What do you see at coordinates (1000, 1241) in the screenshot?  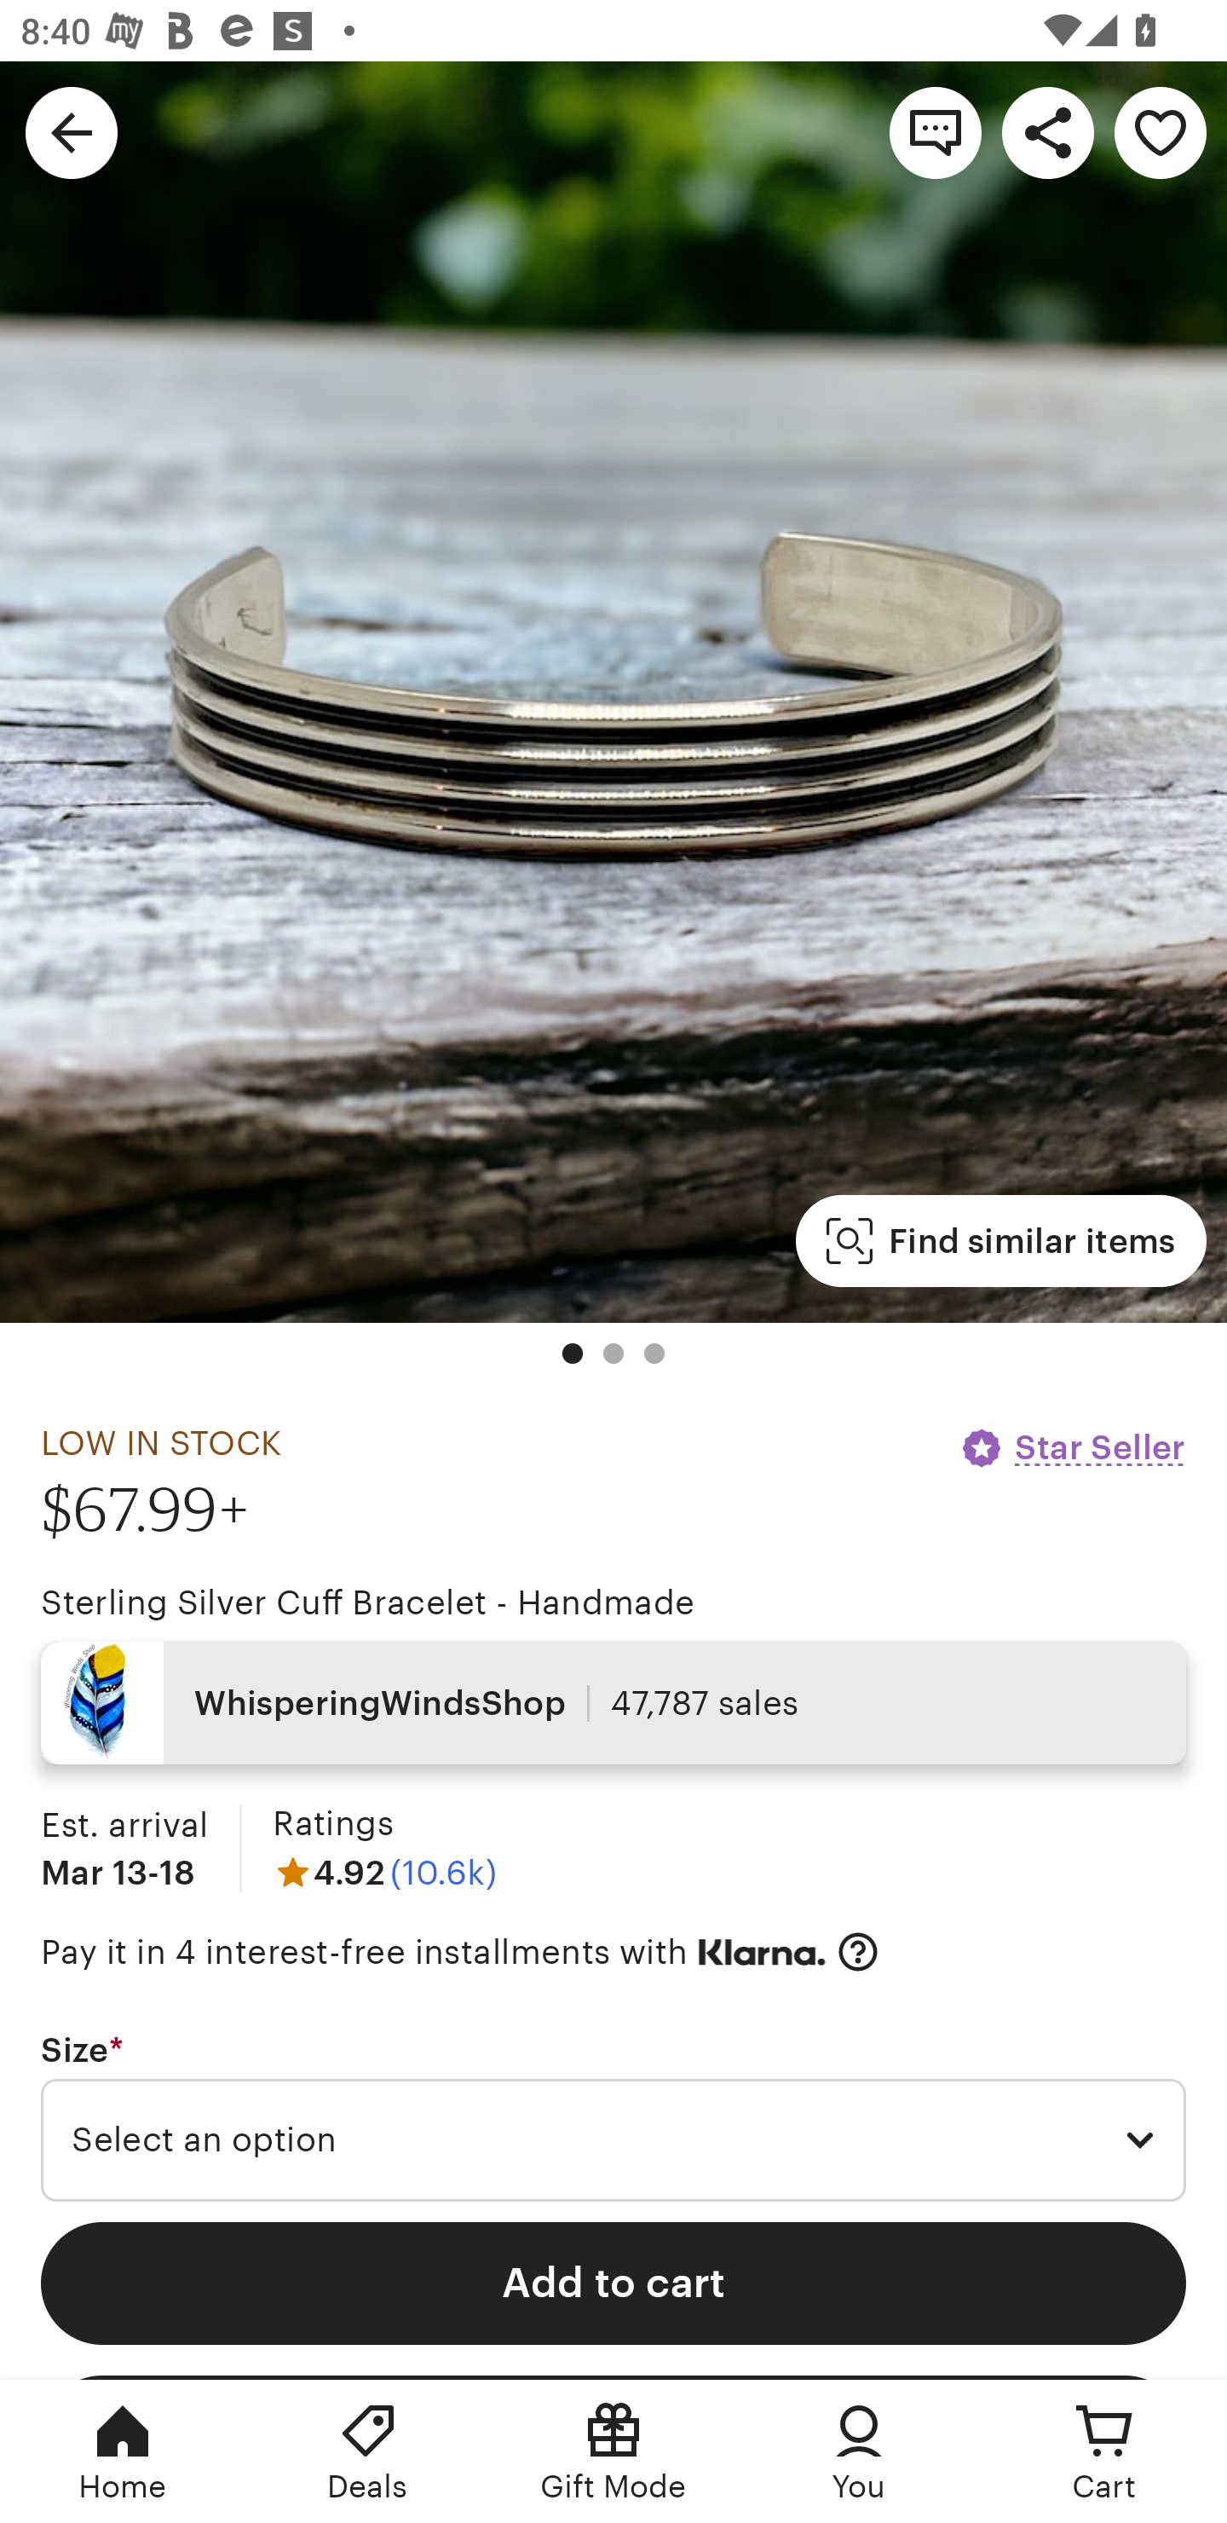 I see `Find similar items` at bounding box center [1000, 1241].